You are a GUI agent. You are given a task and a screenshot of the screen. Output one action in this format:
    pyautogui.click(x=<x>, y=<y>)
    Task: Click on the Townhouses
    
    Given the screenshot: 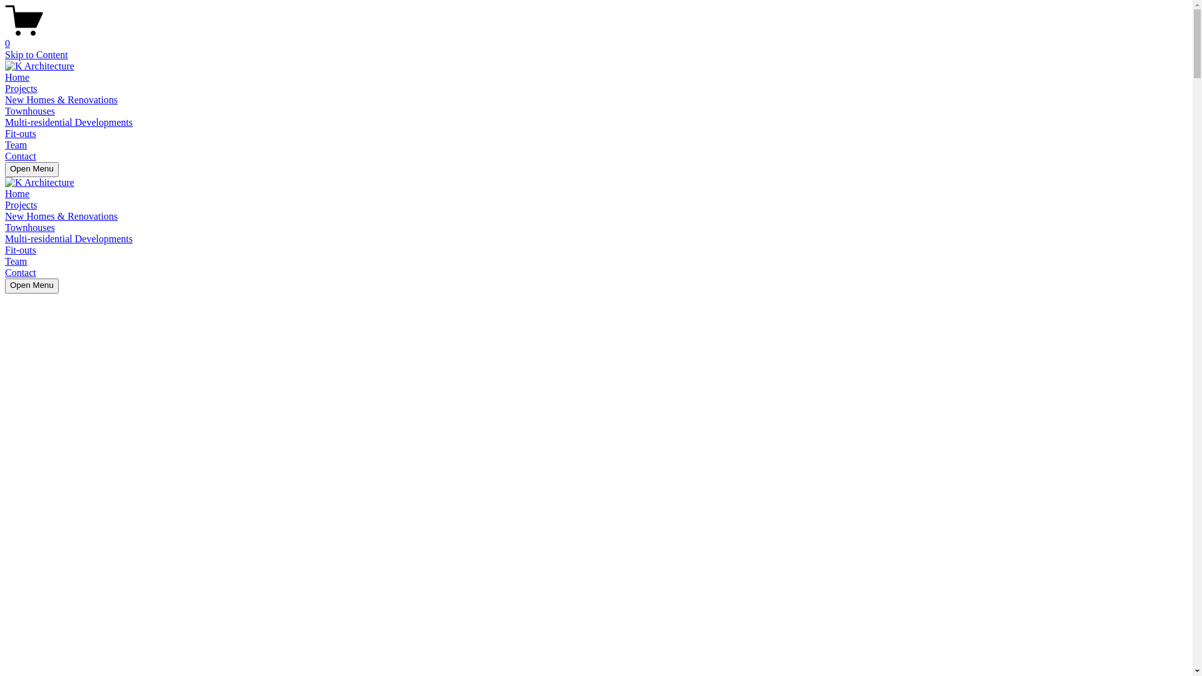 What is the action you would take?
    pyautogui.click(x=30, y=228)
    